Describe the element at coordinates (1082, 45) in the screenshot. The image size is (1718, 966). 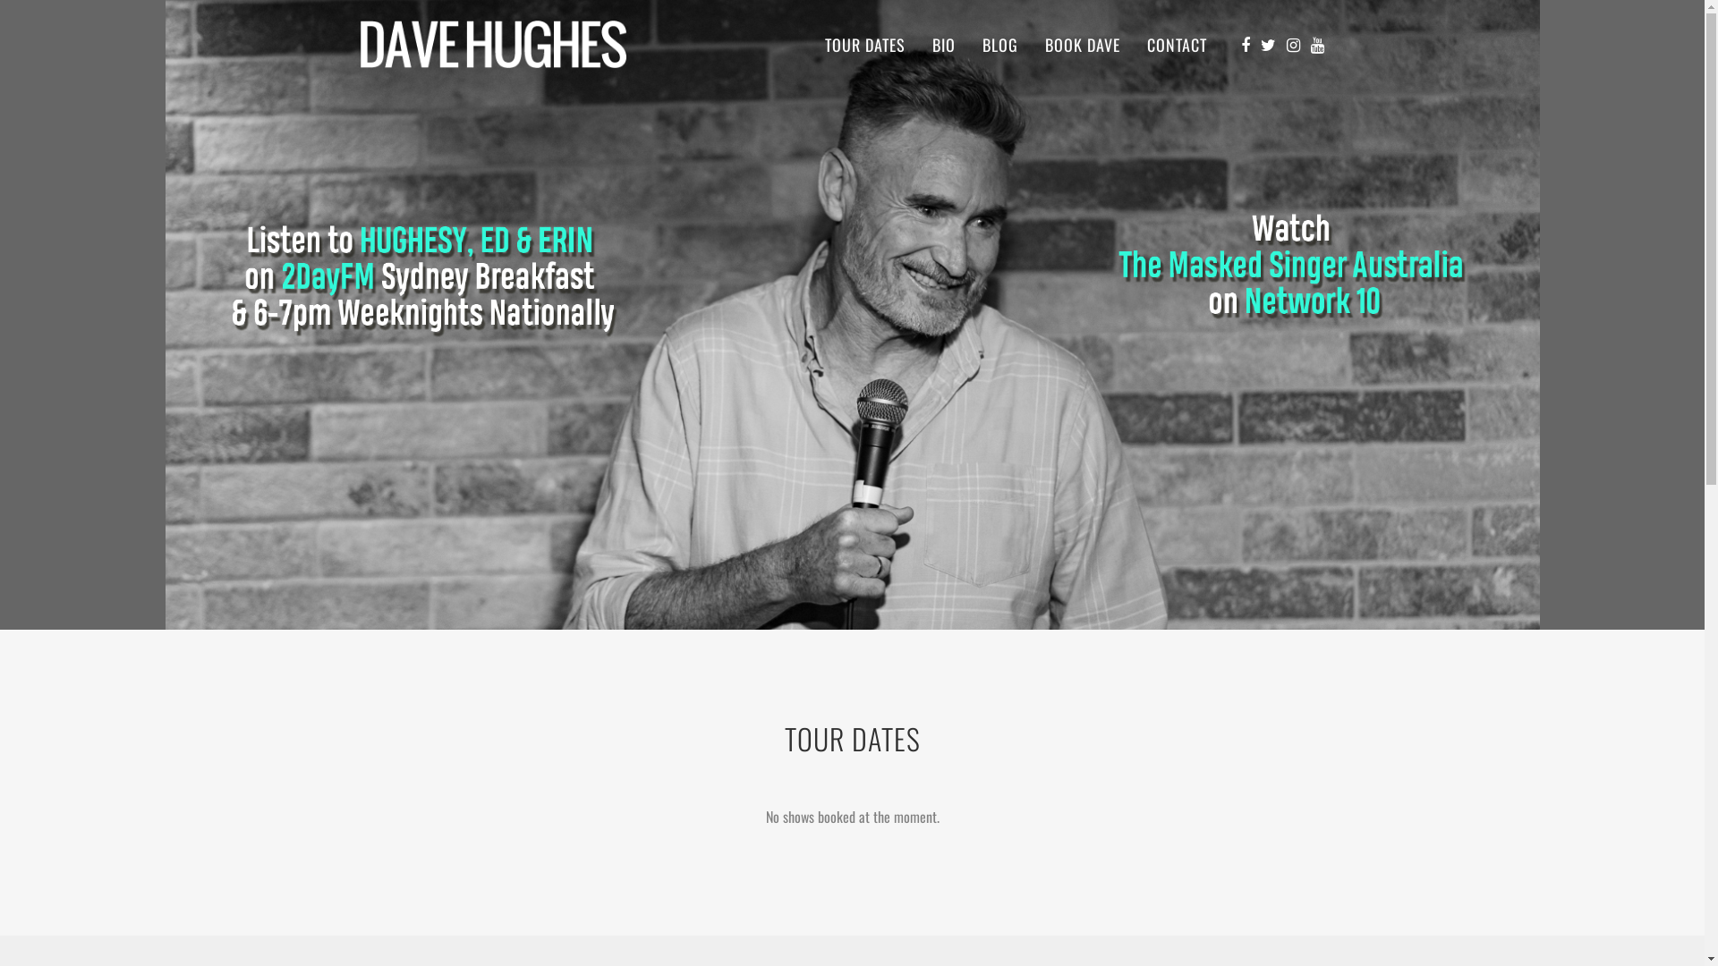
I see `BOOK DAVE` at that location.